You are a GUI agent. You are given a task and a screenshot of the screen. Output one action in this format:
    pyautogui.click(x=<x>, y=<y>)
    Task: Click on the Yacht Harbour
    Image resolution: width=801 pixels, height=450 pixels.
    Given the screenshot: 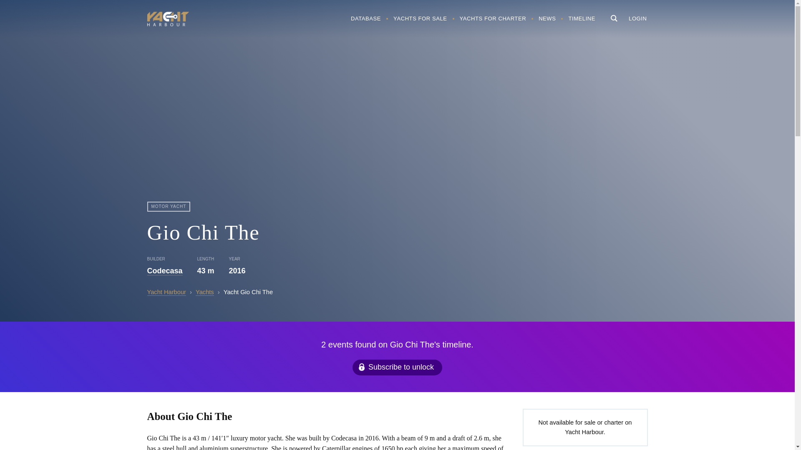 What is the action you would take?
    pyautogui.click(x=166, y=292)
    